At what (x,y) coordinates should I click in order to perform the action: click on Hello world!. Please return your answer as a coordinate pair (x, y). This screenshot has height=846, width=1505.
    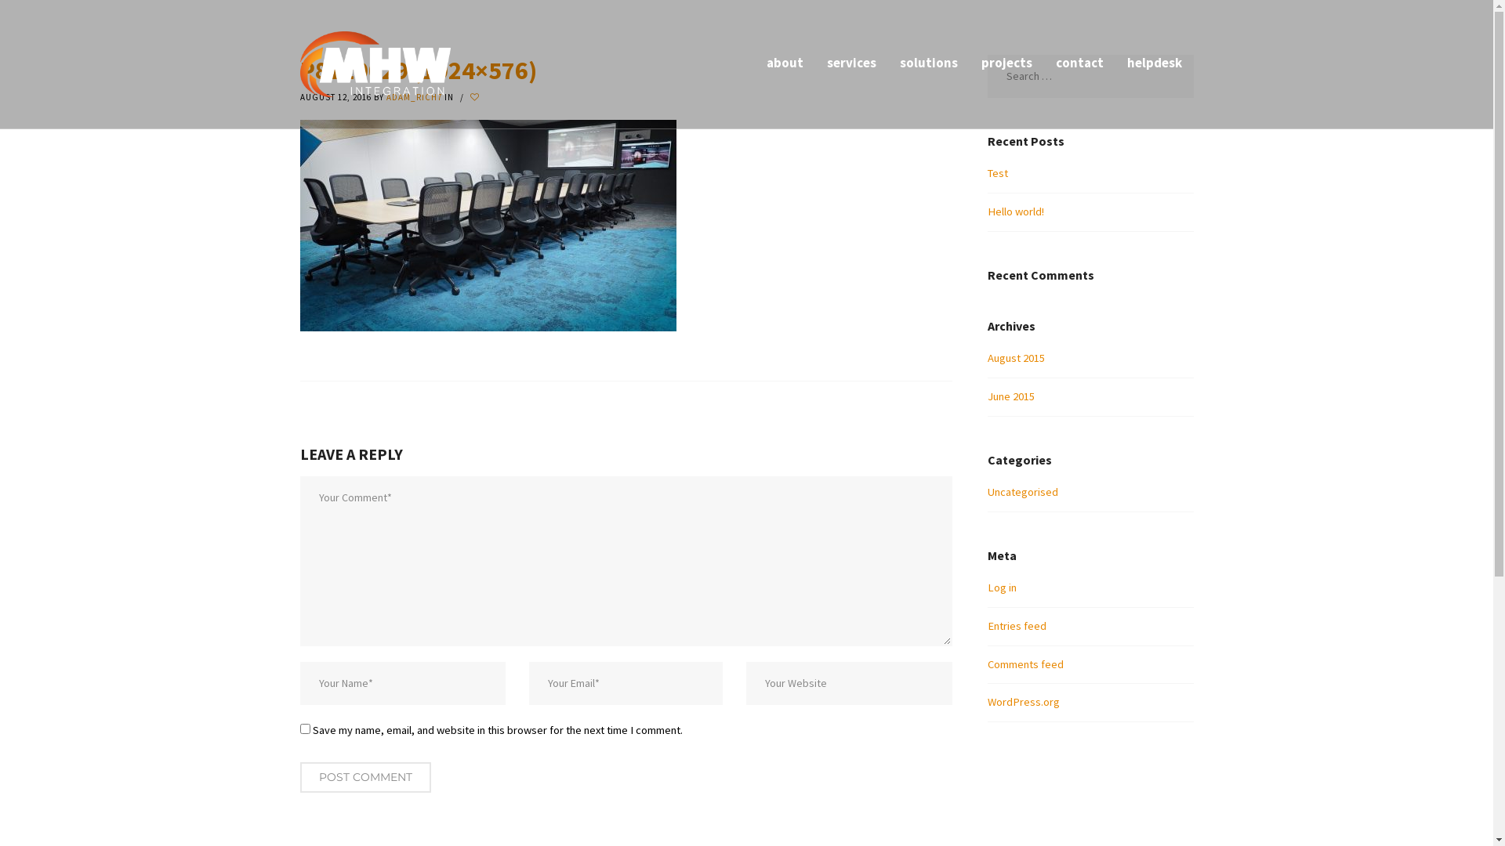
    Looking at the image, I should click on (1016, 211).